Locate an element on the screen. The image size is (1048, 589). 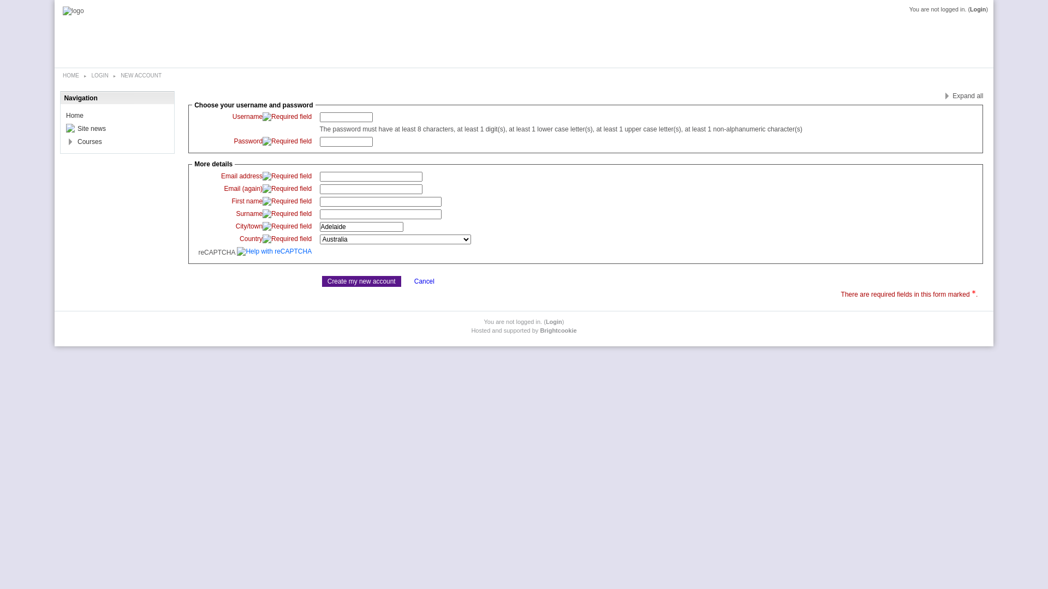
Brightcookie is located at coordinates (558, 330).